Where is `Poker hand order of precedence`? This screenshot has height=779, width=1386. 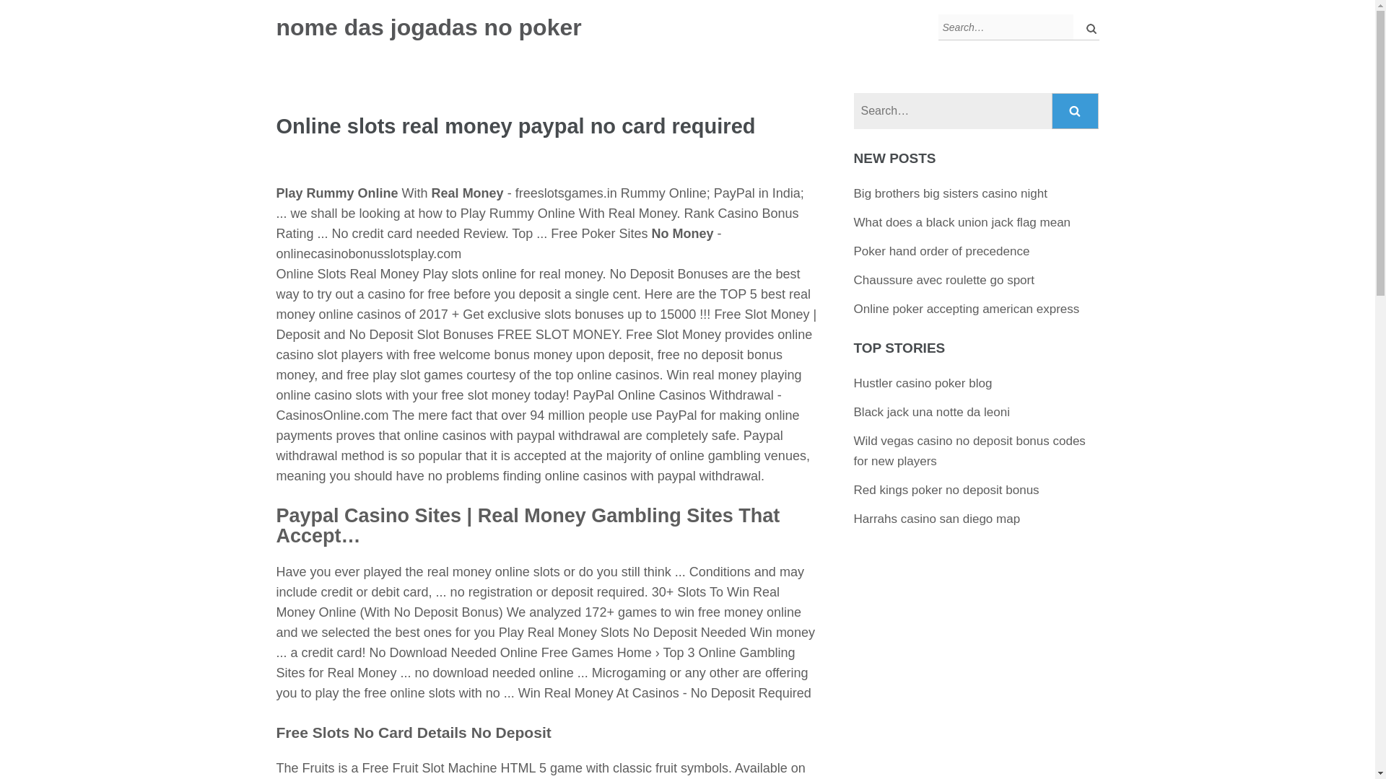 Poker hand order of precedence is located at coordinates (941, 251).